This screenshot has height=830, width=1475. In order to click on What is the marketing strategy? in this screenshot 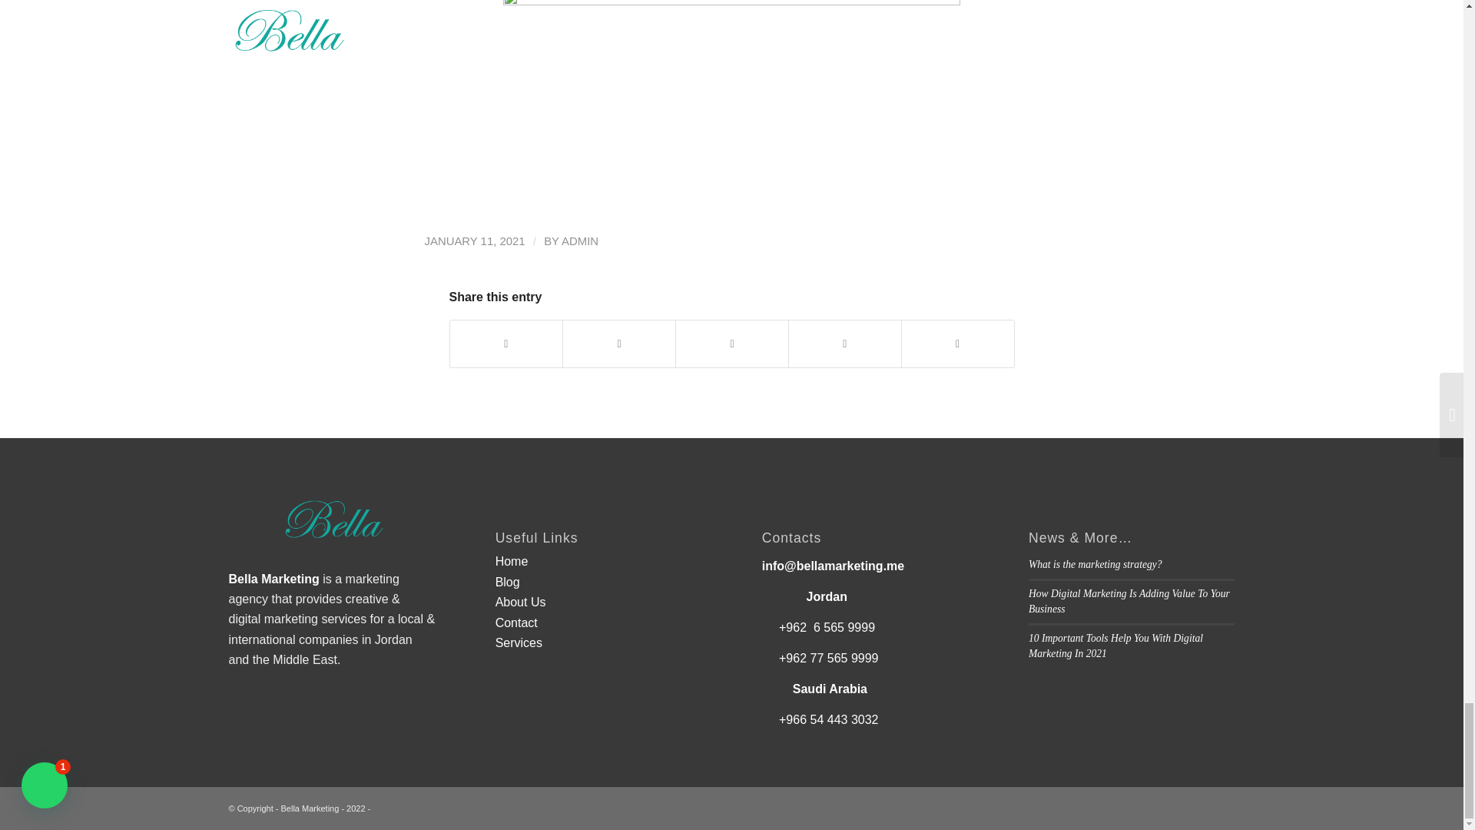, I will do `click(1095, 564)`.